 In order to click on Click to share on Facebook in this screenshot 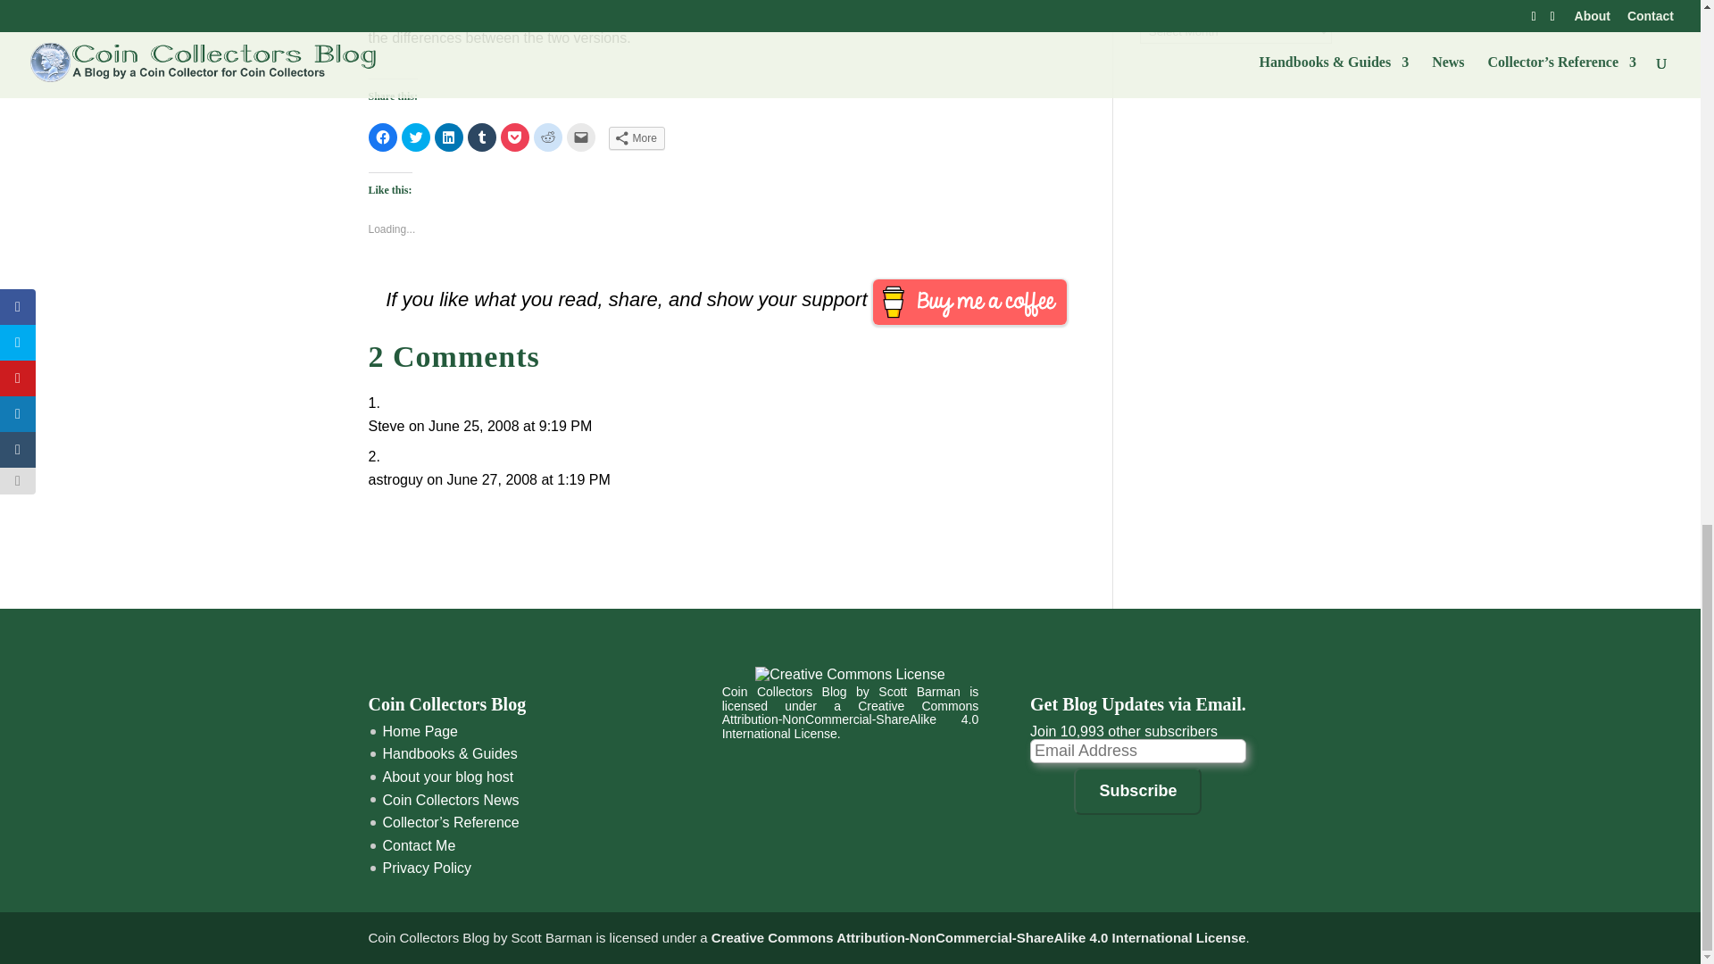, I will do `click(382, 137)`.